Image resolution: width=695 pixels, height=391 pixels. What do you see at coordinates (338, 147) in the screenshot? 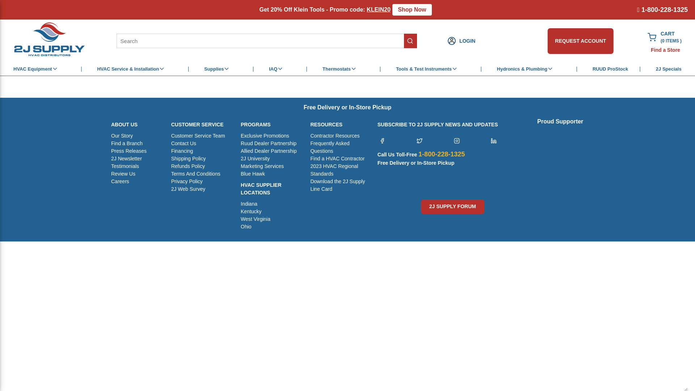
I see `Frequently Asked Questions` at bounding box center [338, 147].